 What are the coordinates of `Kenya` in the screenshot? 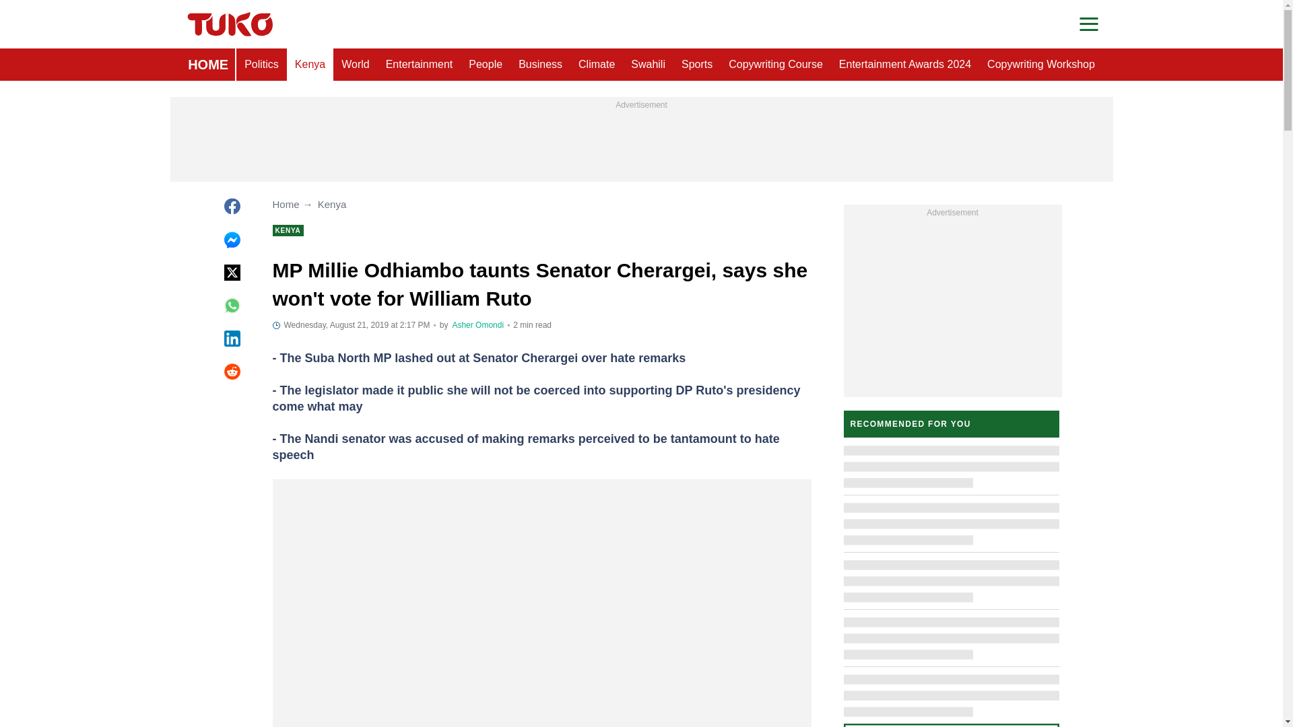 It's located at (310, 65).